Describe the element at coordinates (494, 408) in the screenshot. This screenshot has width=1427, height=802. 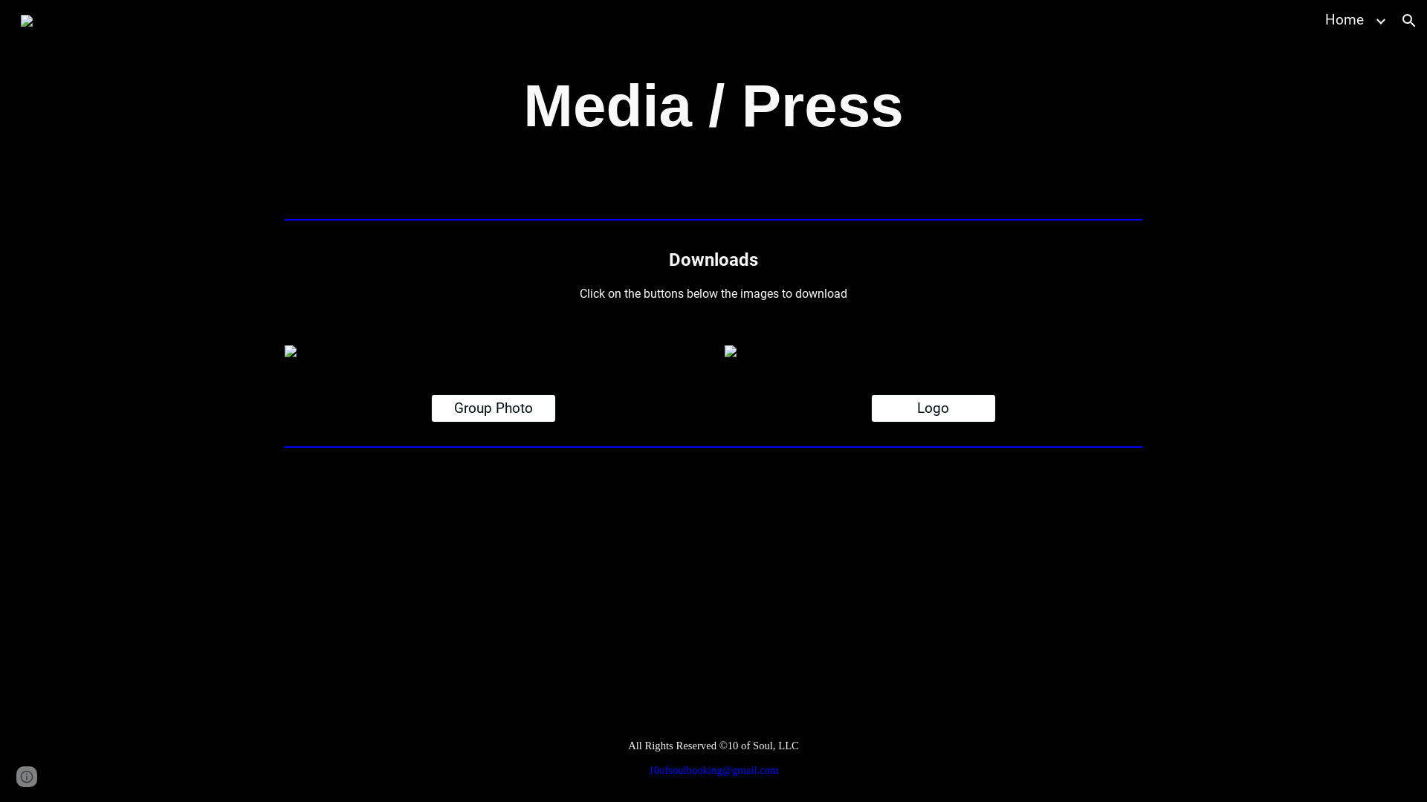
I see `Group Photo` at that location.